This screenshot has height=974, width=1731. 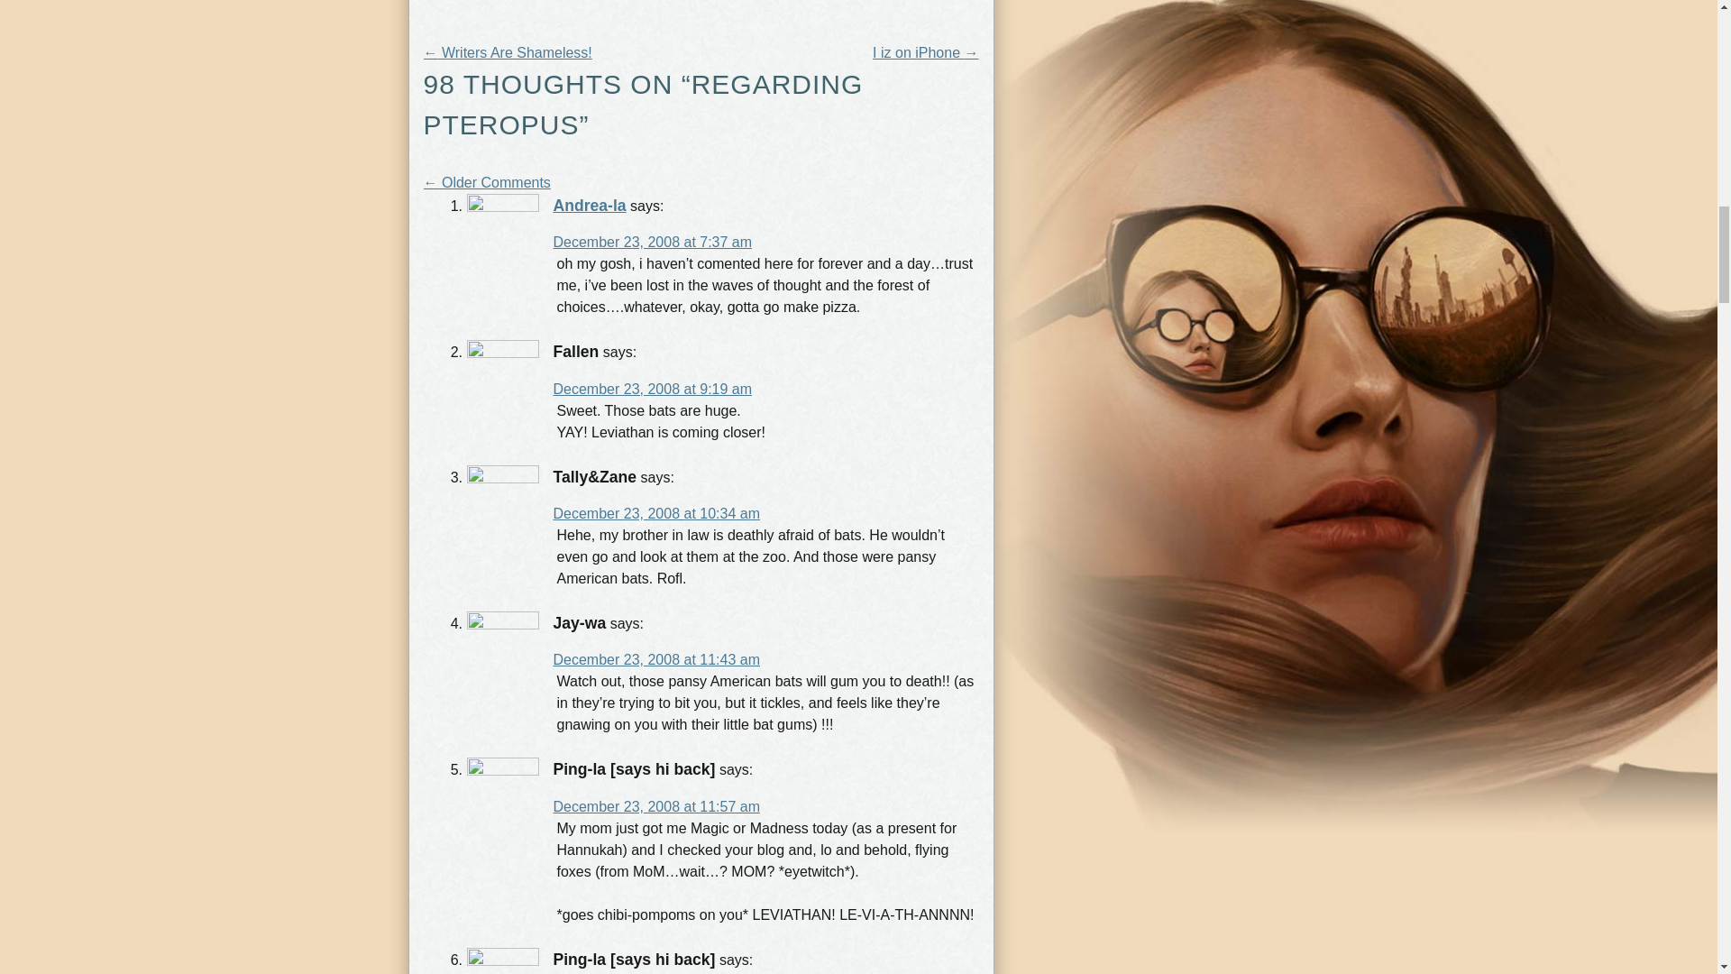 What do you see at coordinates (656, 658) in the screenshot?
I see `December 23, 2008 at 11:43 am` at bounding box center [656, 658].